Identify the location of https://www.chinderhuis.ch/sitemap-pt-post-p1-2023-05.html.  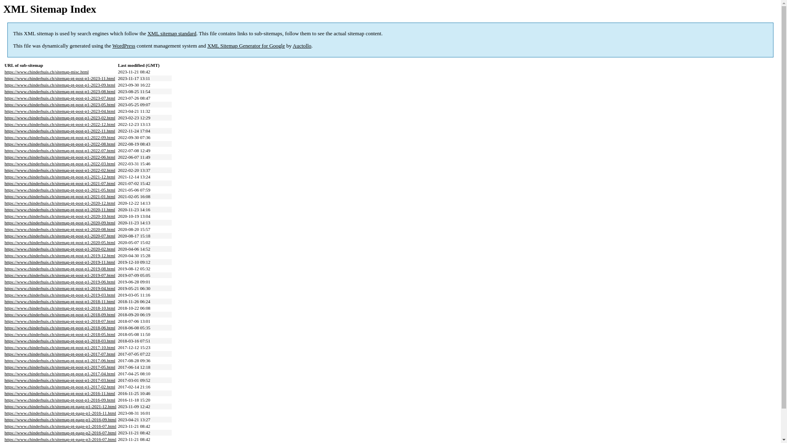
(60, 105).